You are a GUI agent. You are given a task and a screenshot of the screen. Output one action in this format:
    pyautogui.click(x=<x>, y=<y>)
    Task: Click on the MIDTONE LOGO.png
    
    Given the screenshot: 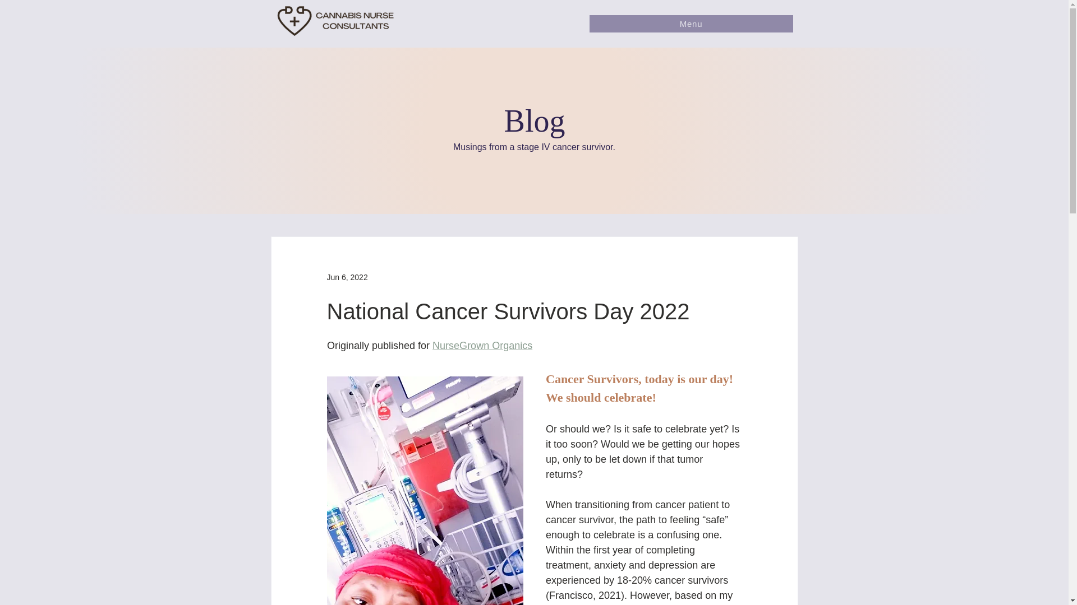 What is the action you would take?
    pyautogui.click(x=294, y=19)
    